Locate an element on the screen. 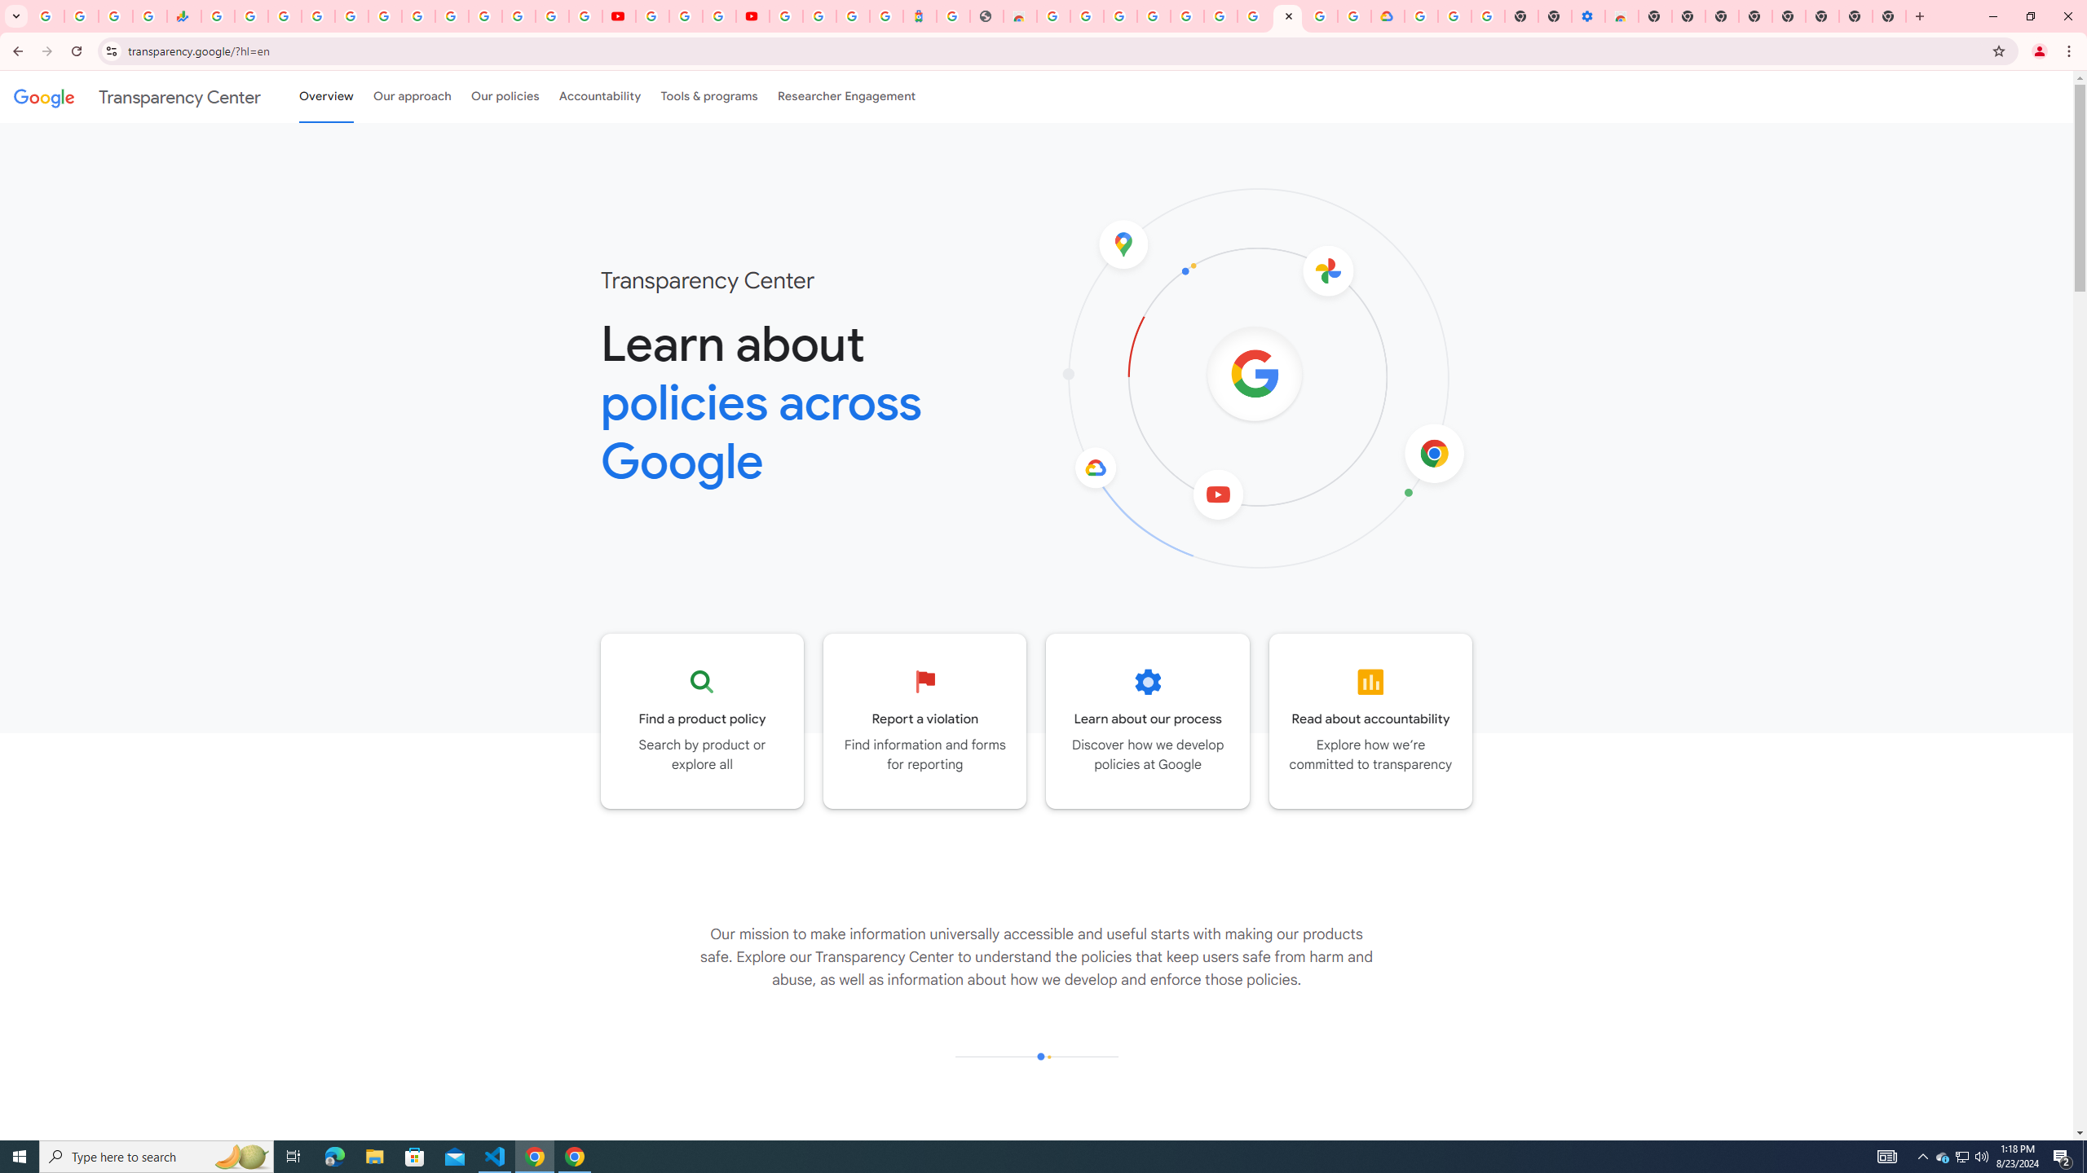 Image resolution: width=2087 pixels, height=1173 pixels. Our policies is located at coordinates (505, 96).